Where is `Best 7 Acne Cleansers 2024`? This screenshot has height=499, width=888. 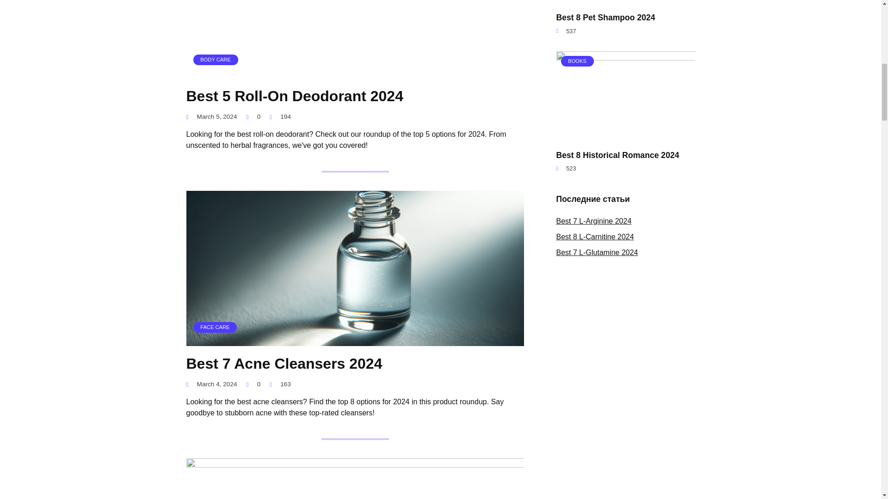 Best 7 Acne Cleansers 2024 is located at coordinates (284, 363).